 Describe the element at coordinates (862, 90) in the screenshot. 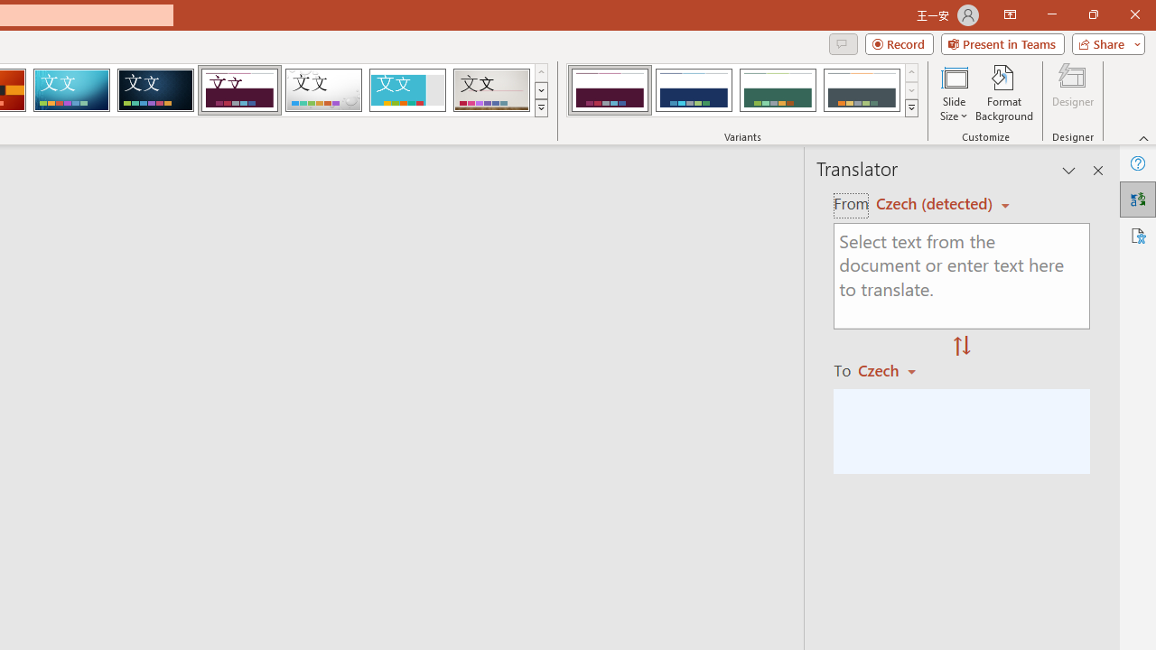

I see `Dividend Variant 4` at that location.